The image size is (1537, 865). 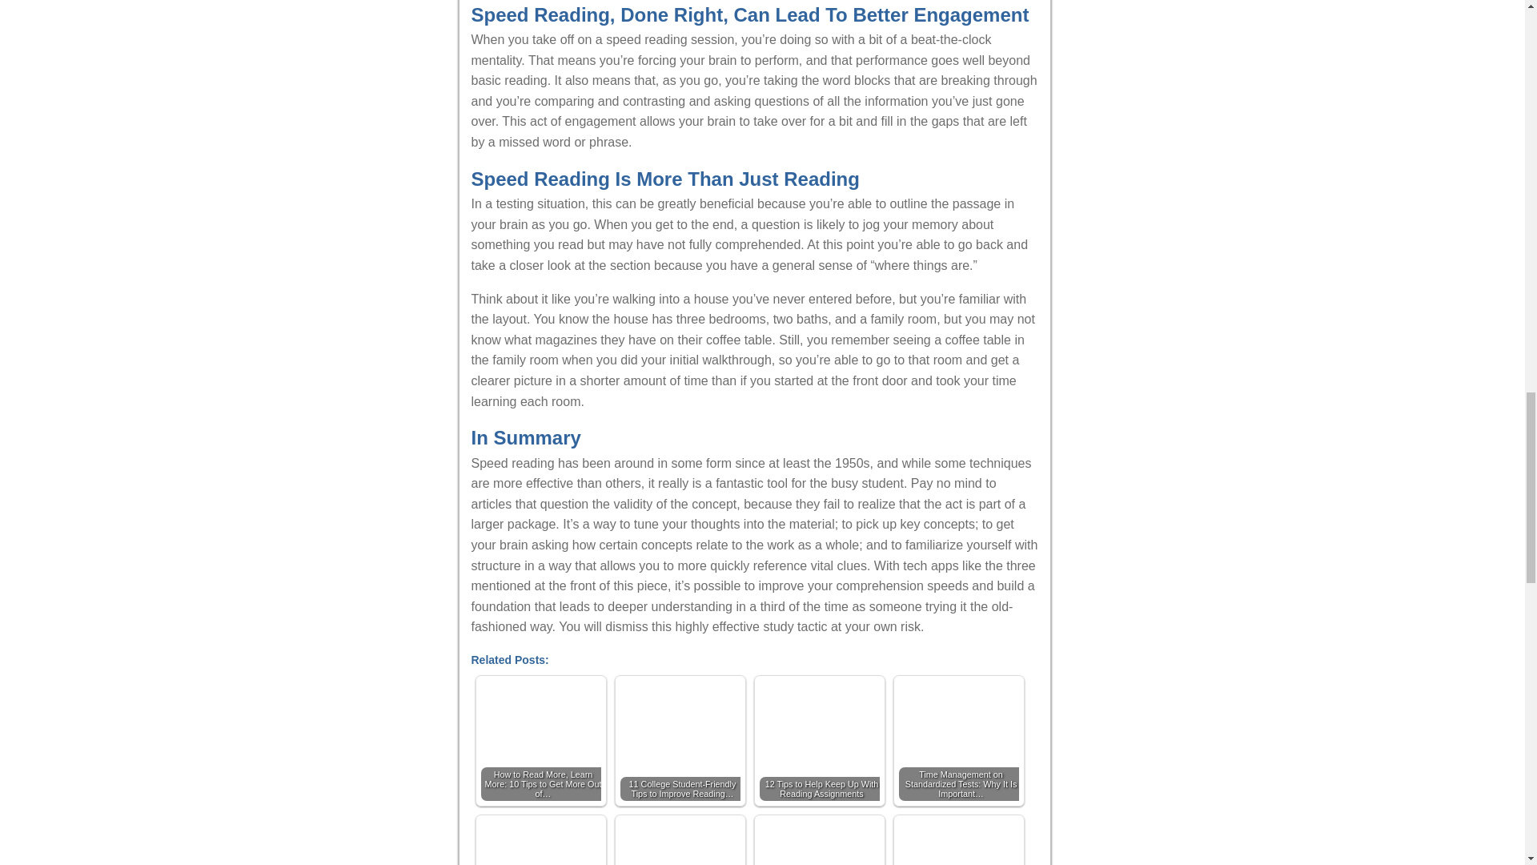 I want to click on Grow Vocabulary Quickly Using These 10 Foolproof Steps, so click(x=544, y=843).